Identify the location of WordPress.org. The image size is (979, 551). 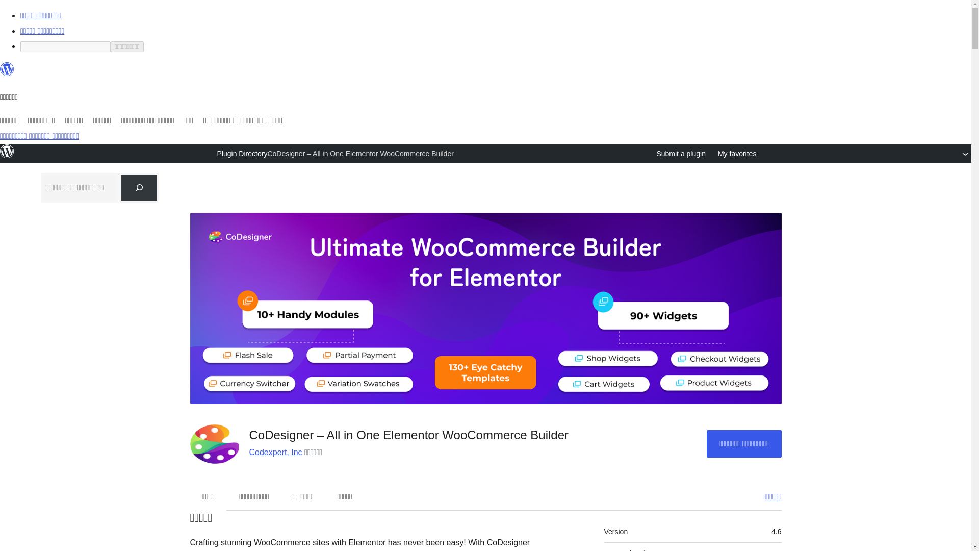
(7, 69).